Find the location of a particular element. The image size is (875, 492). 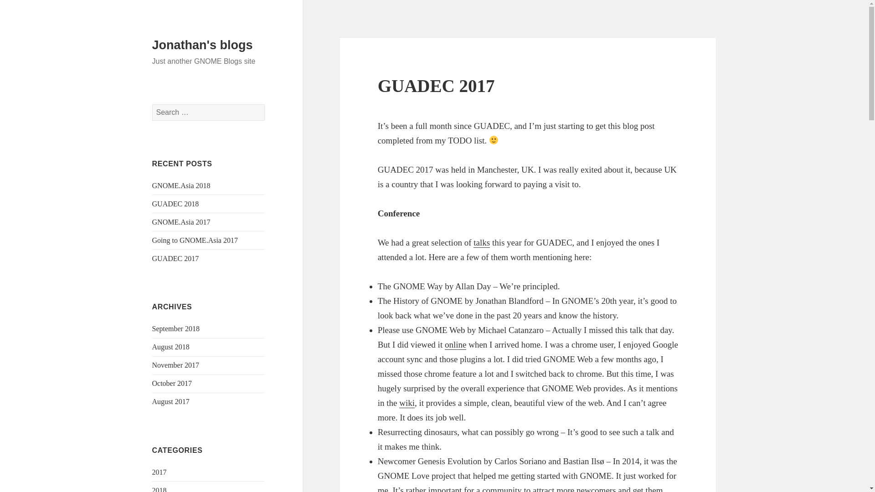

GNOME.Asia 2017 is located at coordinates (181, 222).